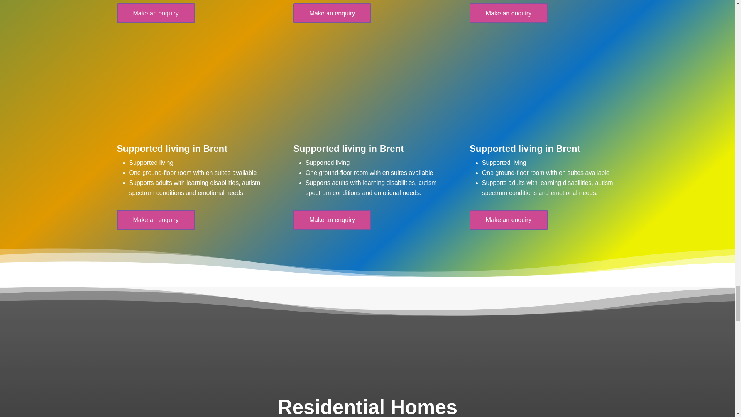 This screenshot has width=741, height=417. What do you see at coordinates (155, 13) in the screenshot?
I see `Make an enquiry` at bounding box center [155, 13].